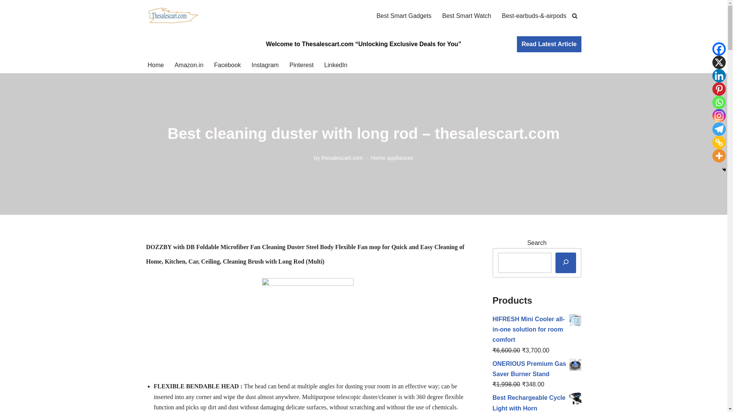 The height and width of the screenshot is (412, 733). I want to click on Read Latest Article, so click(549, 44).